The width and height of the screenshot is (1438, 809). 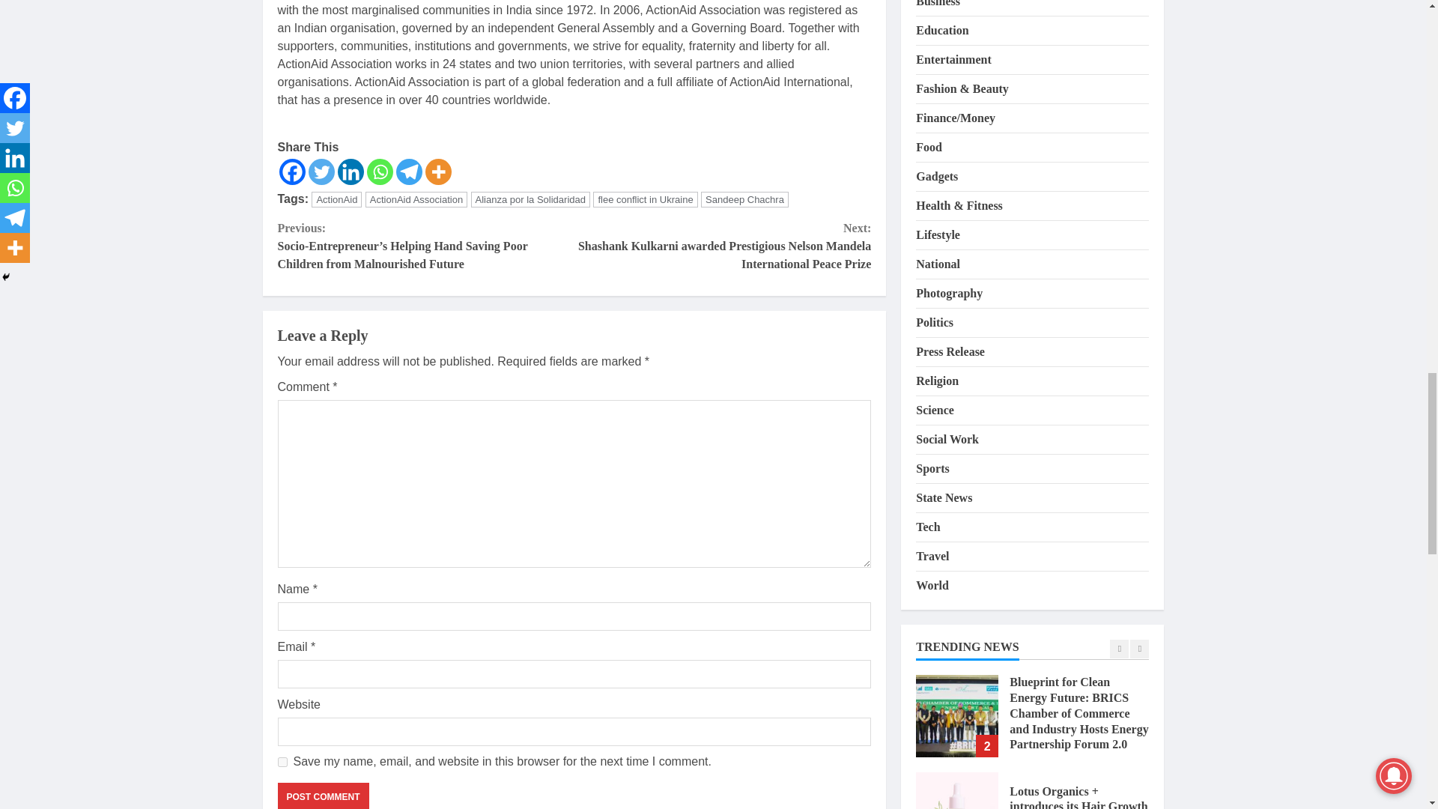 What do you see at coordinates (322, 796) in the screenshot?
I see `Post Comment` at bounding box center [322, 796].